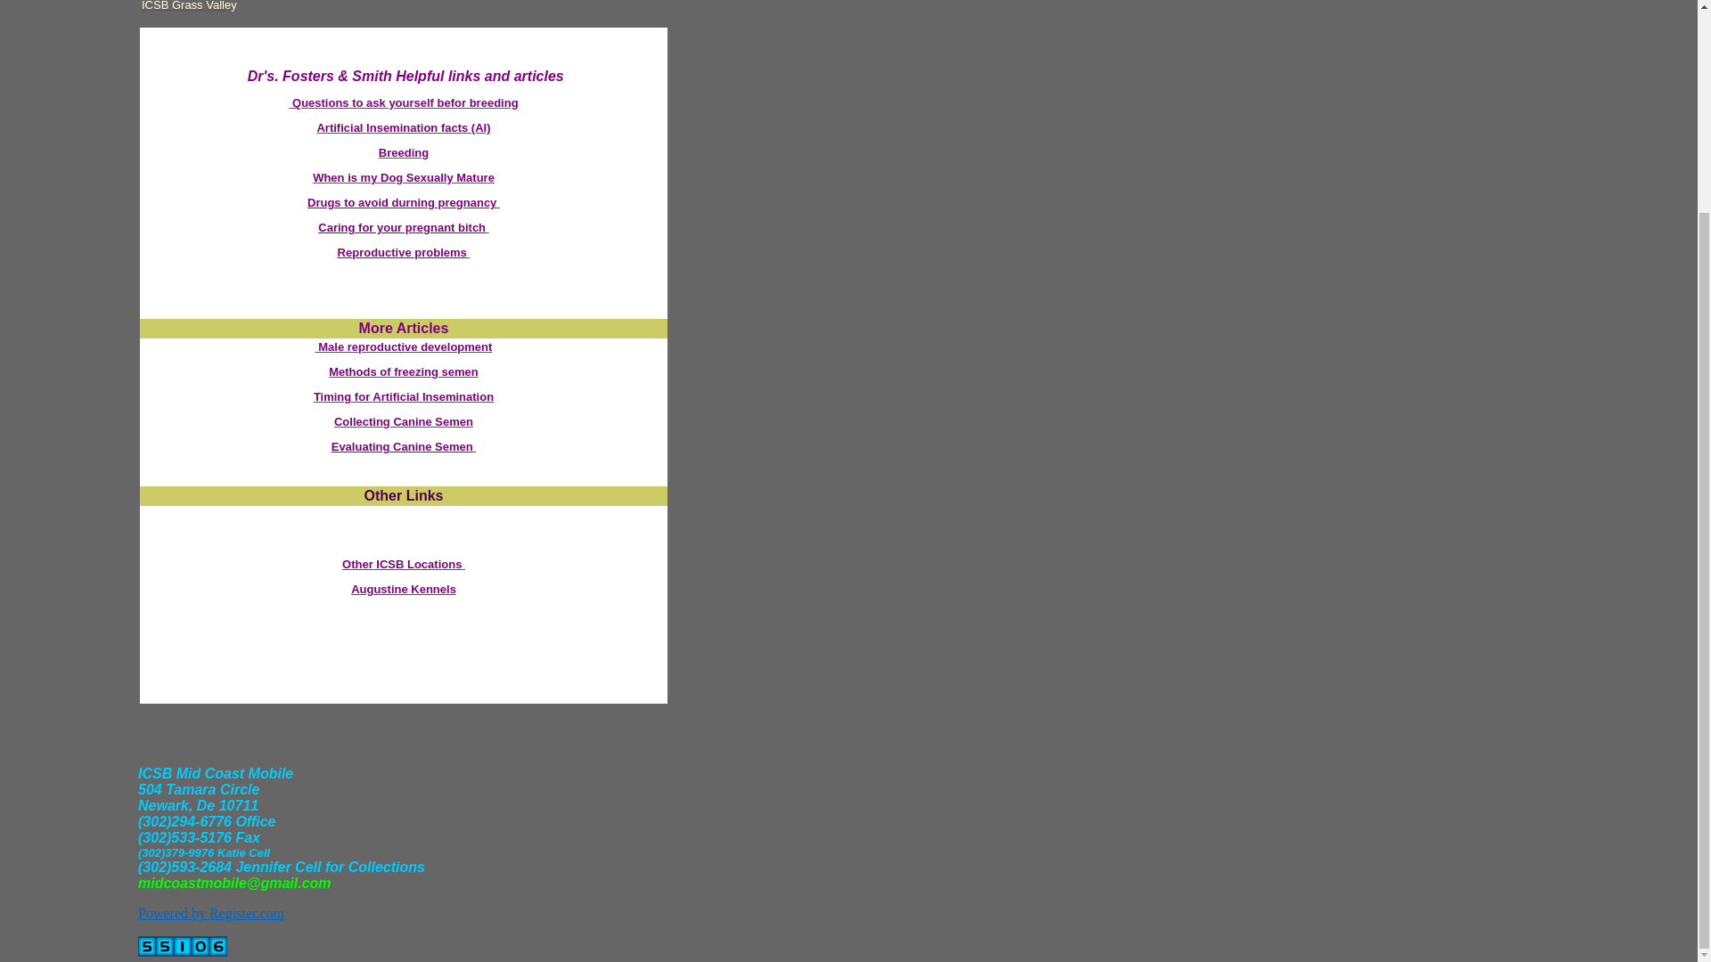 The height and width of the screenshot is (962, 1711). I want to click on  Questions to ask yourself befor breeding, so click(403, 103).